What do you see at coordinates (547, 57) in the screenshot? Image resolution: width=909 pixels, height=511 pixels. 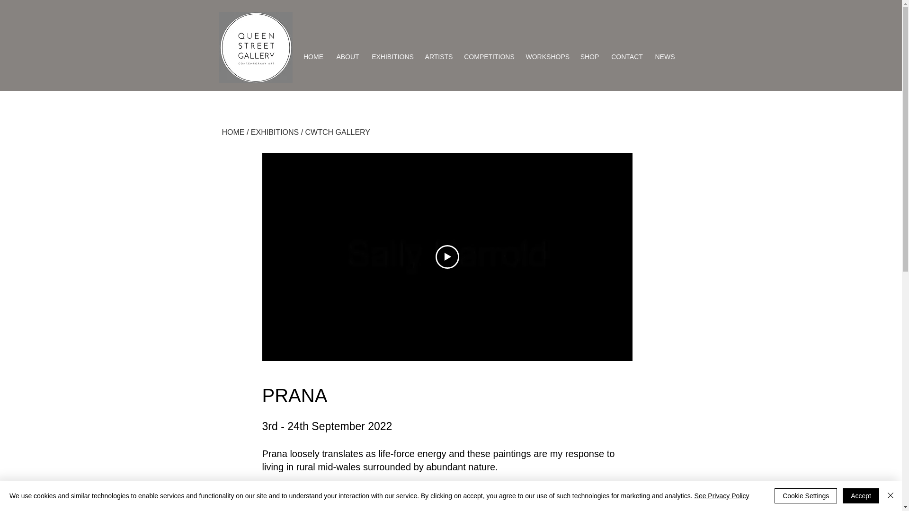 I see `WORKSHOPS` at bounding box center [547, 57].